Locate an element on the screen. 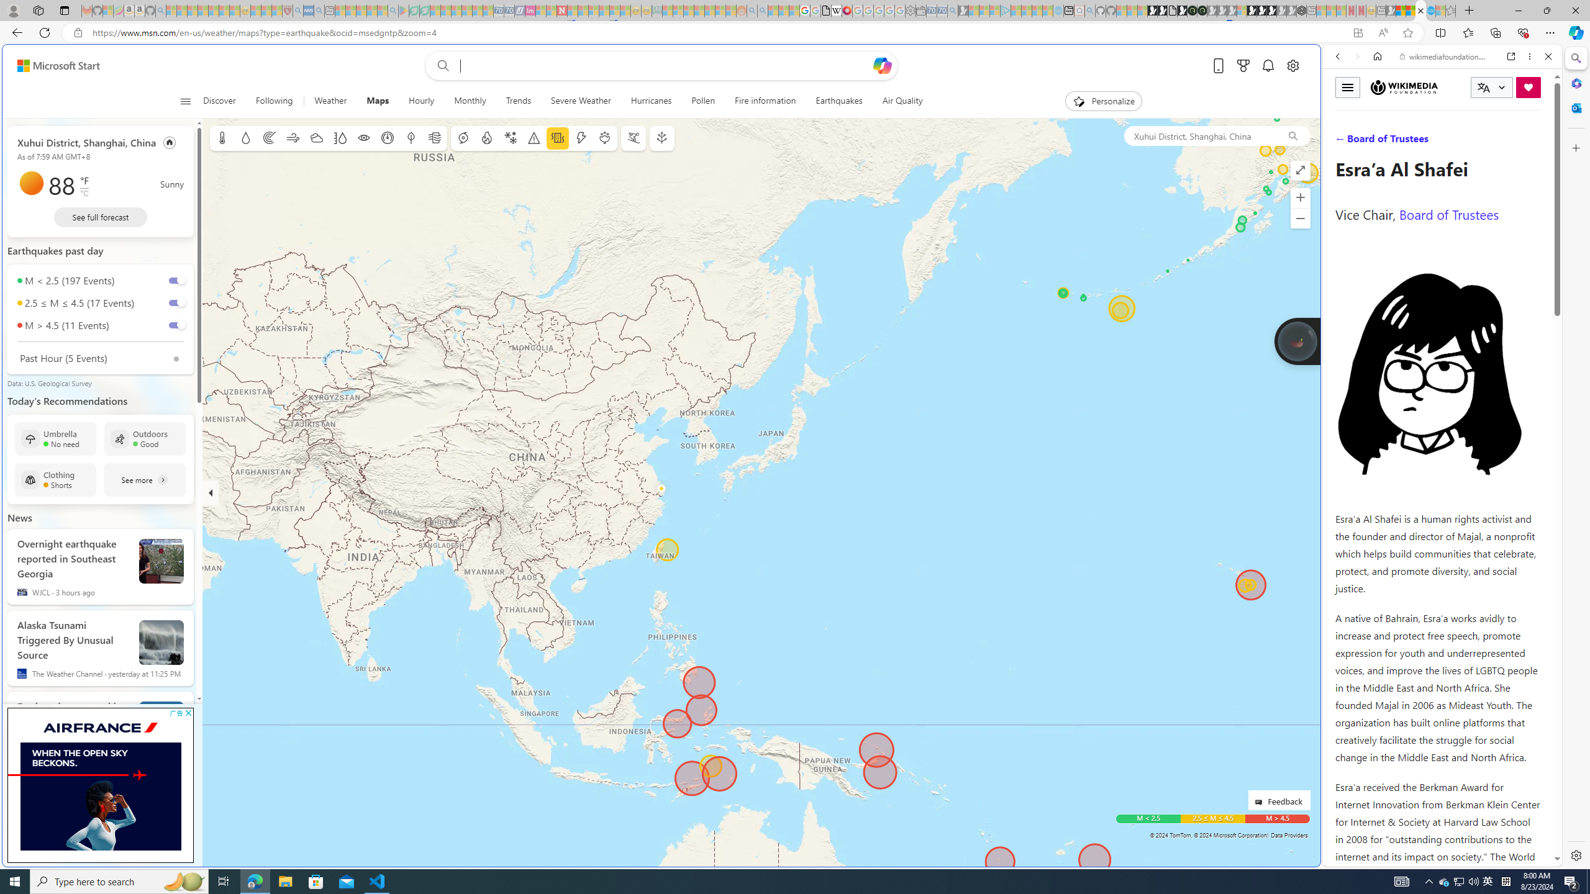  Alaska Tsunami Triggered By Unusual Source is located at coordinates (73, 638).